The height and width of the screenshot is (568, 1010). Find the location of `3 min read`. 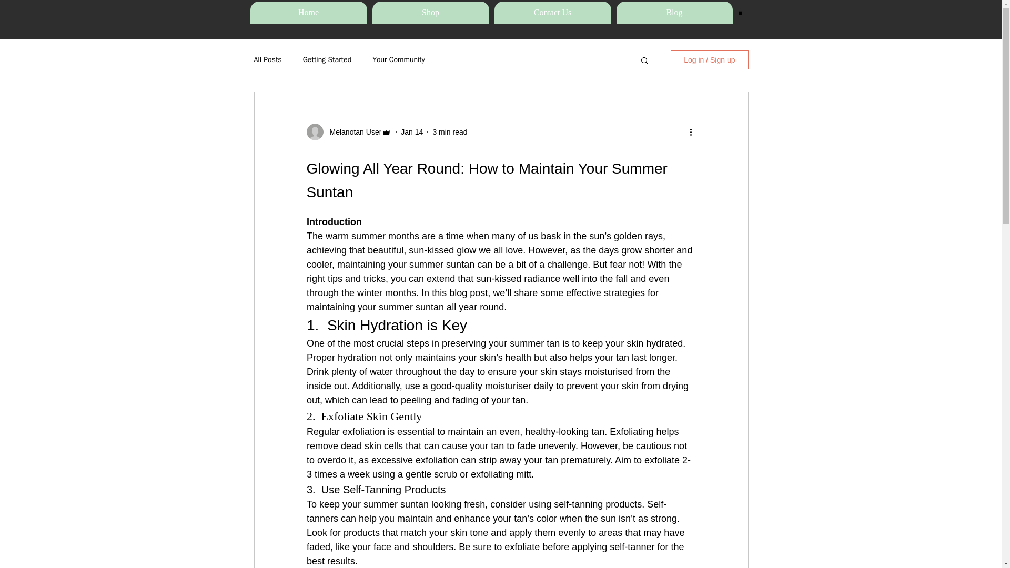

3 min read is located at coordinates (449, 131).